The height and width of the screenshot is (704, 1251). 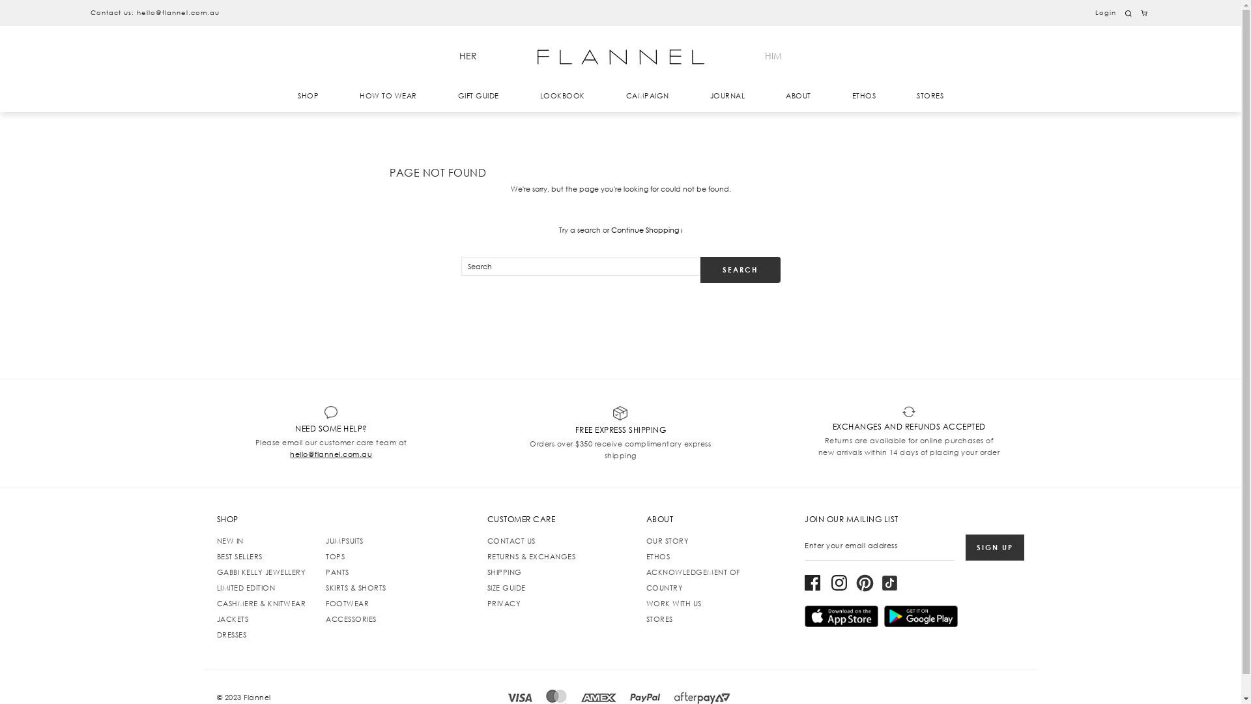 What do you see at coordinates (308, 96) in the screenshot?
I see `SHOP` at bounding box center [308, 96].